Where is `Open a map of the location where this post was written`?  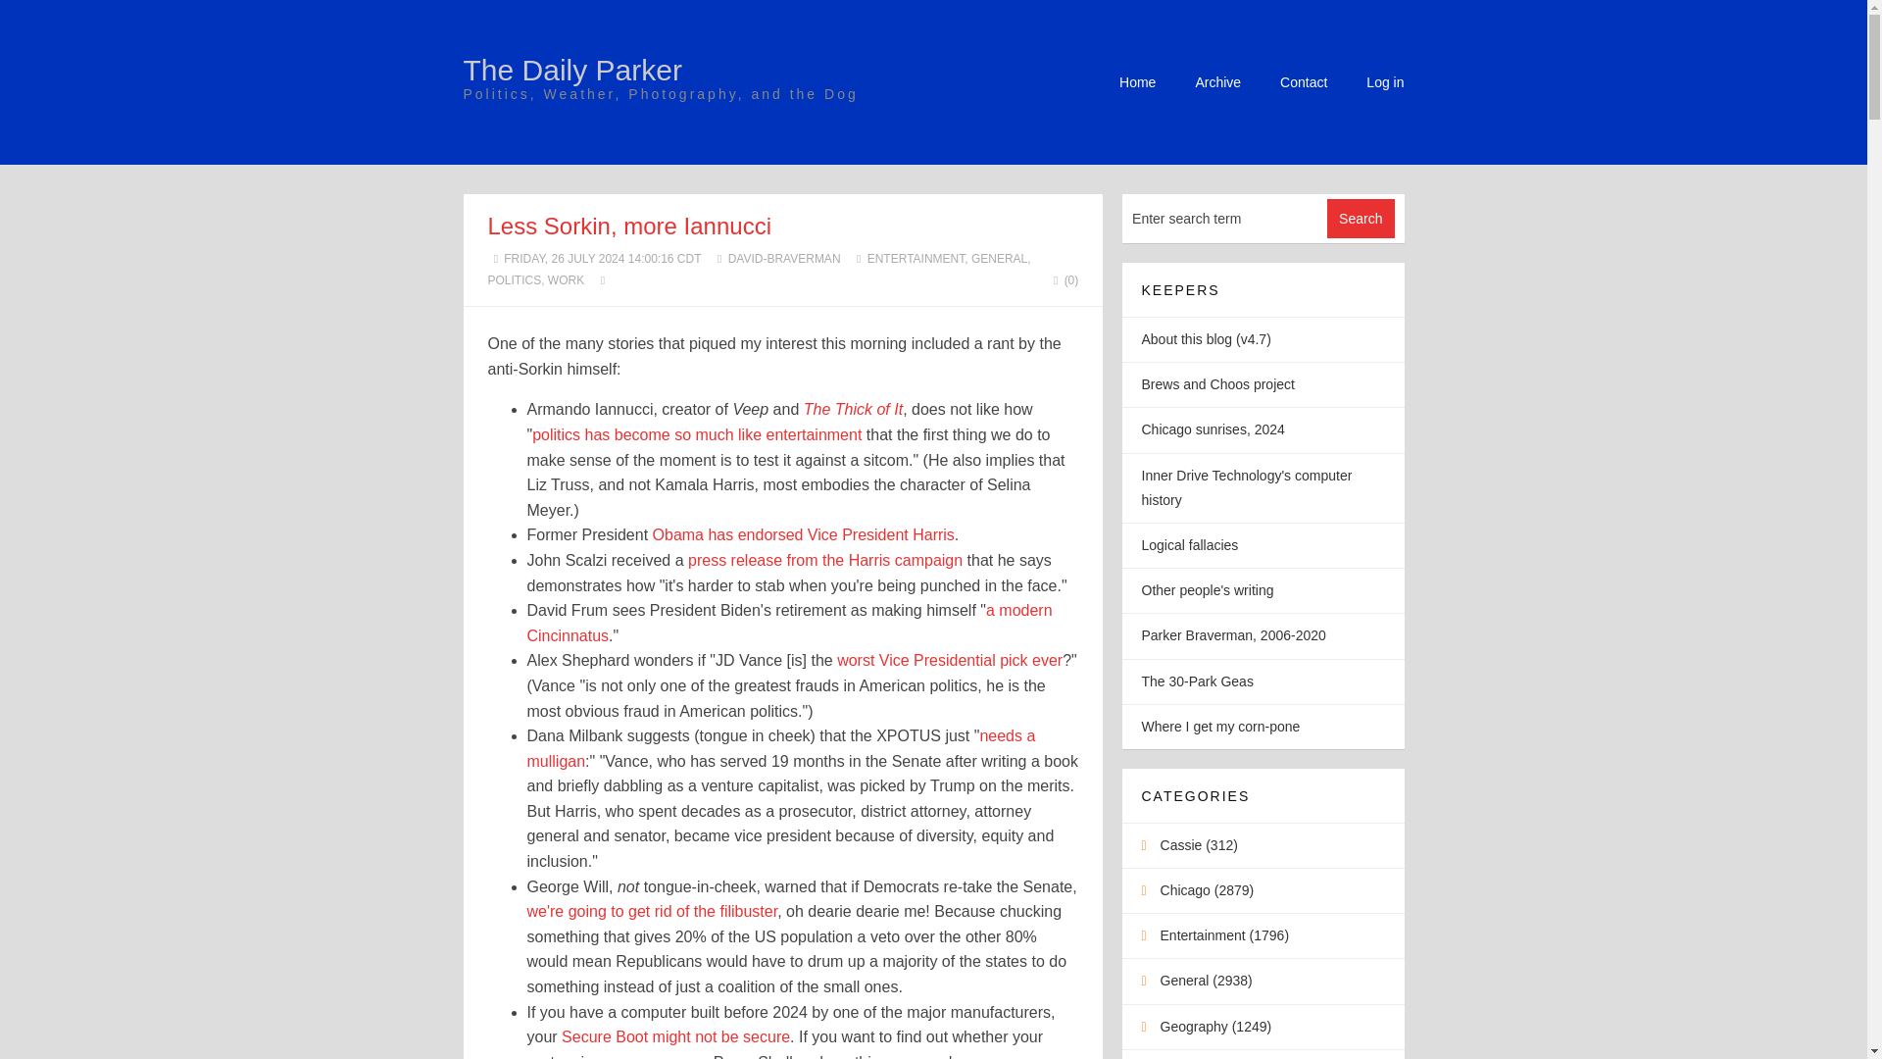 Open a map of the location where this post was written is located at coordinates (603, 279).